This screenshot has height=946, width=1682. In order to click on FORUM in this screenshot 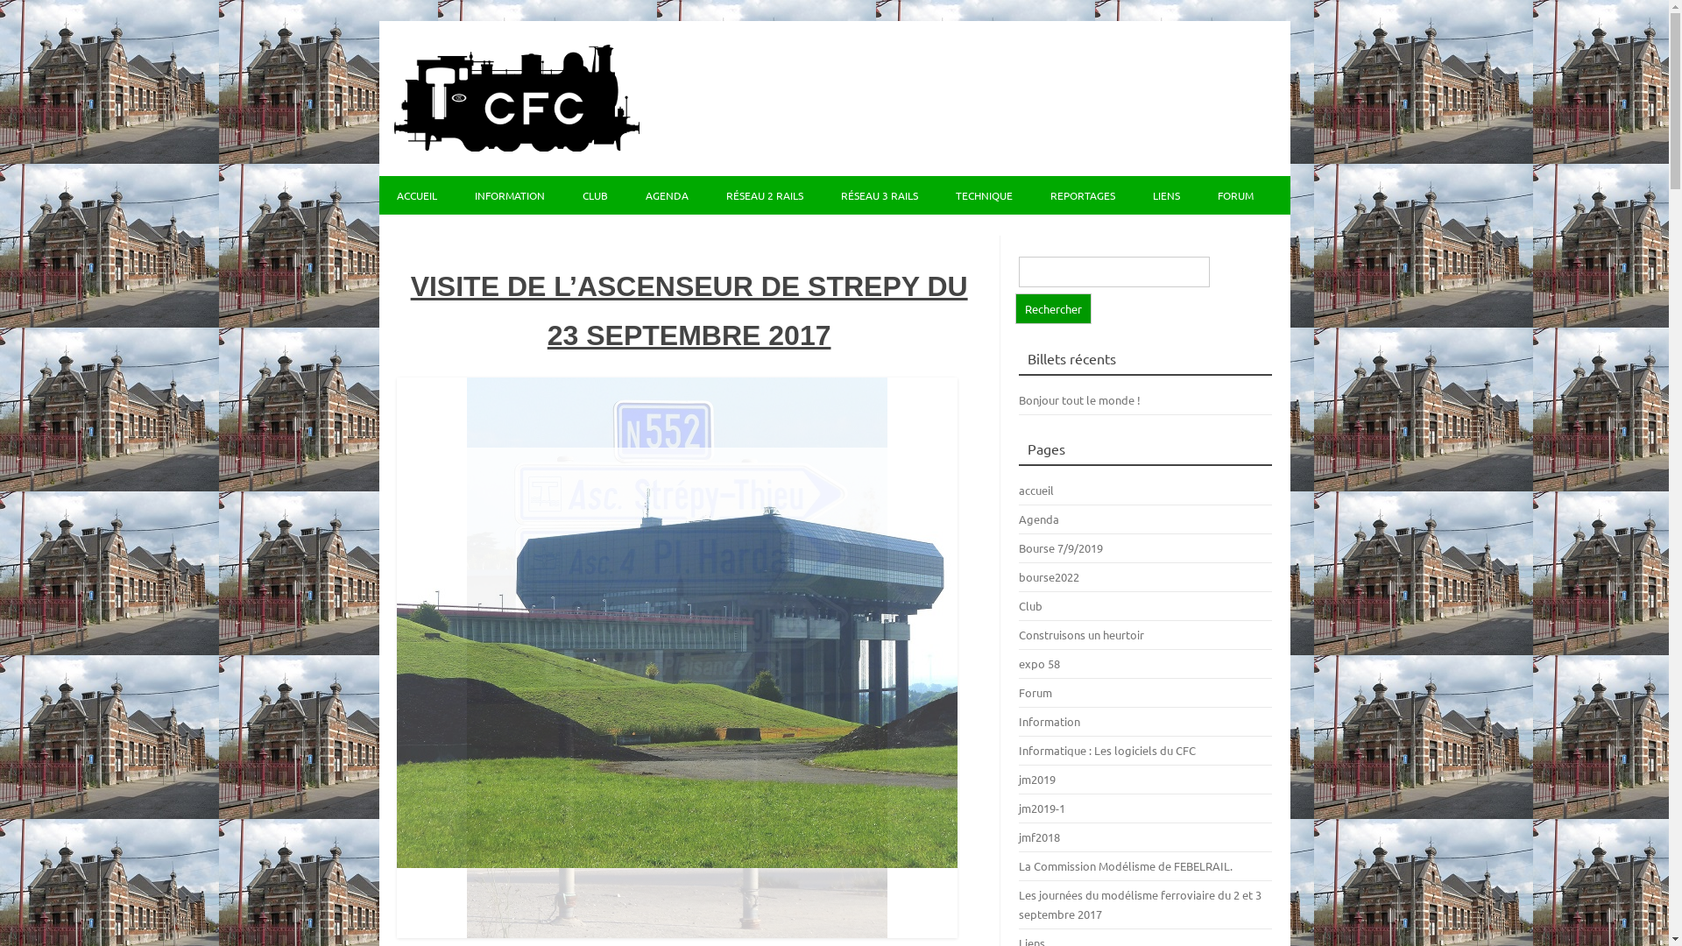, I will do `click(1235, 195)`.